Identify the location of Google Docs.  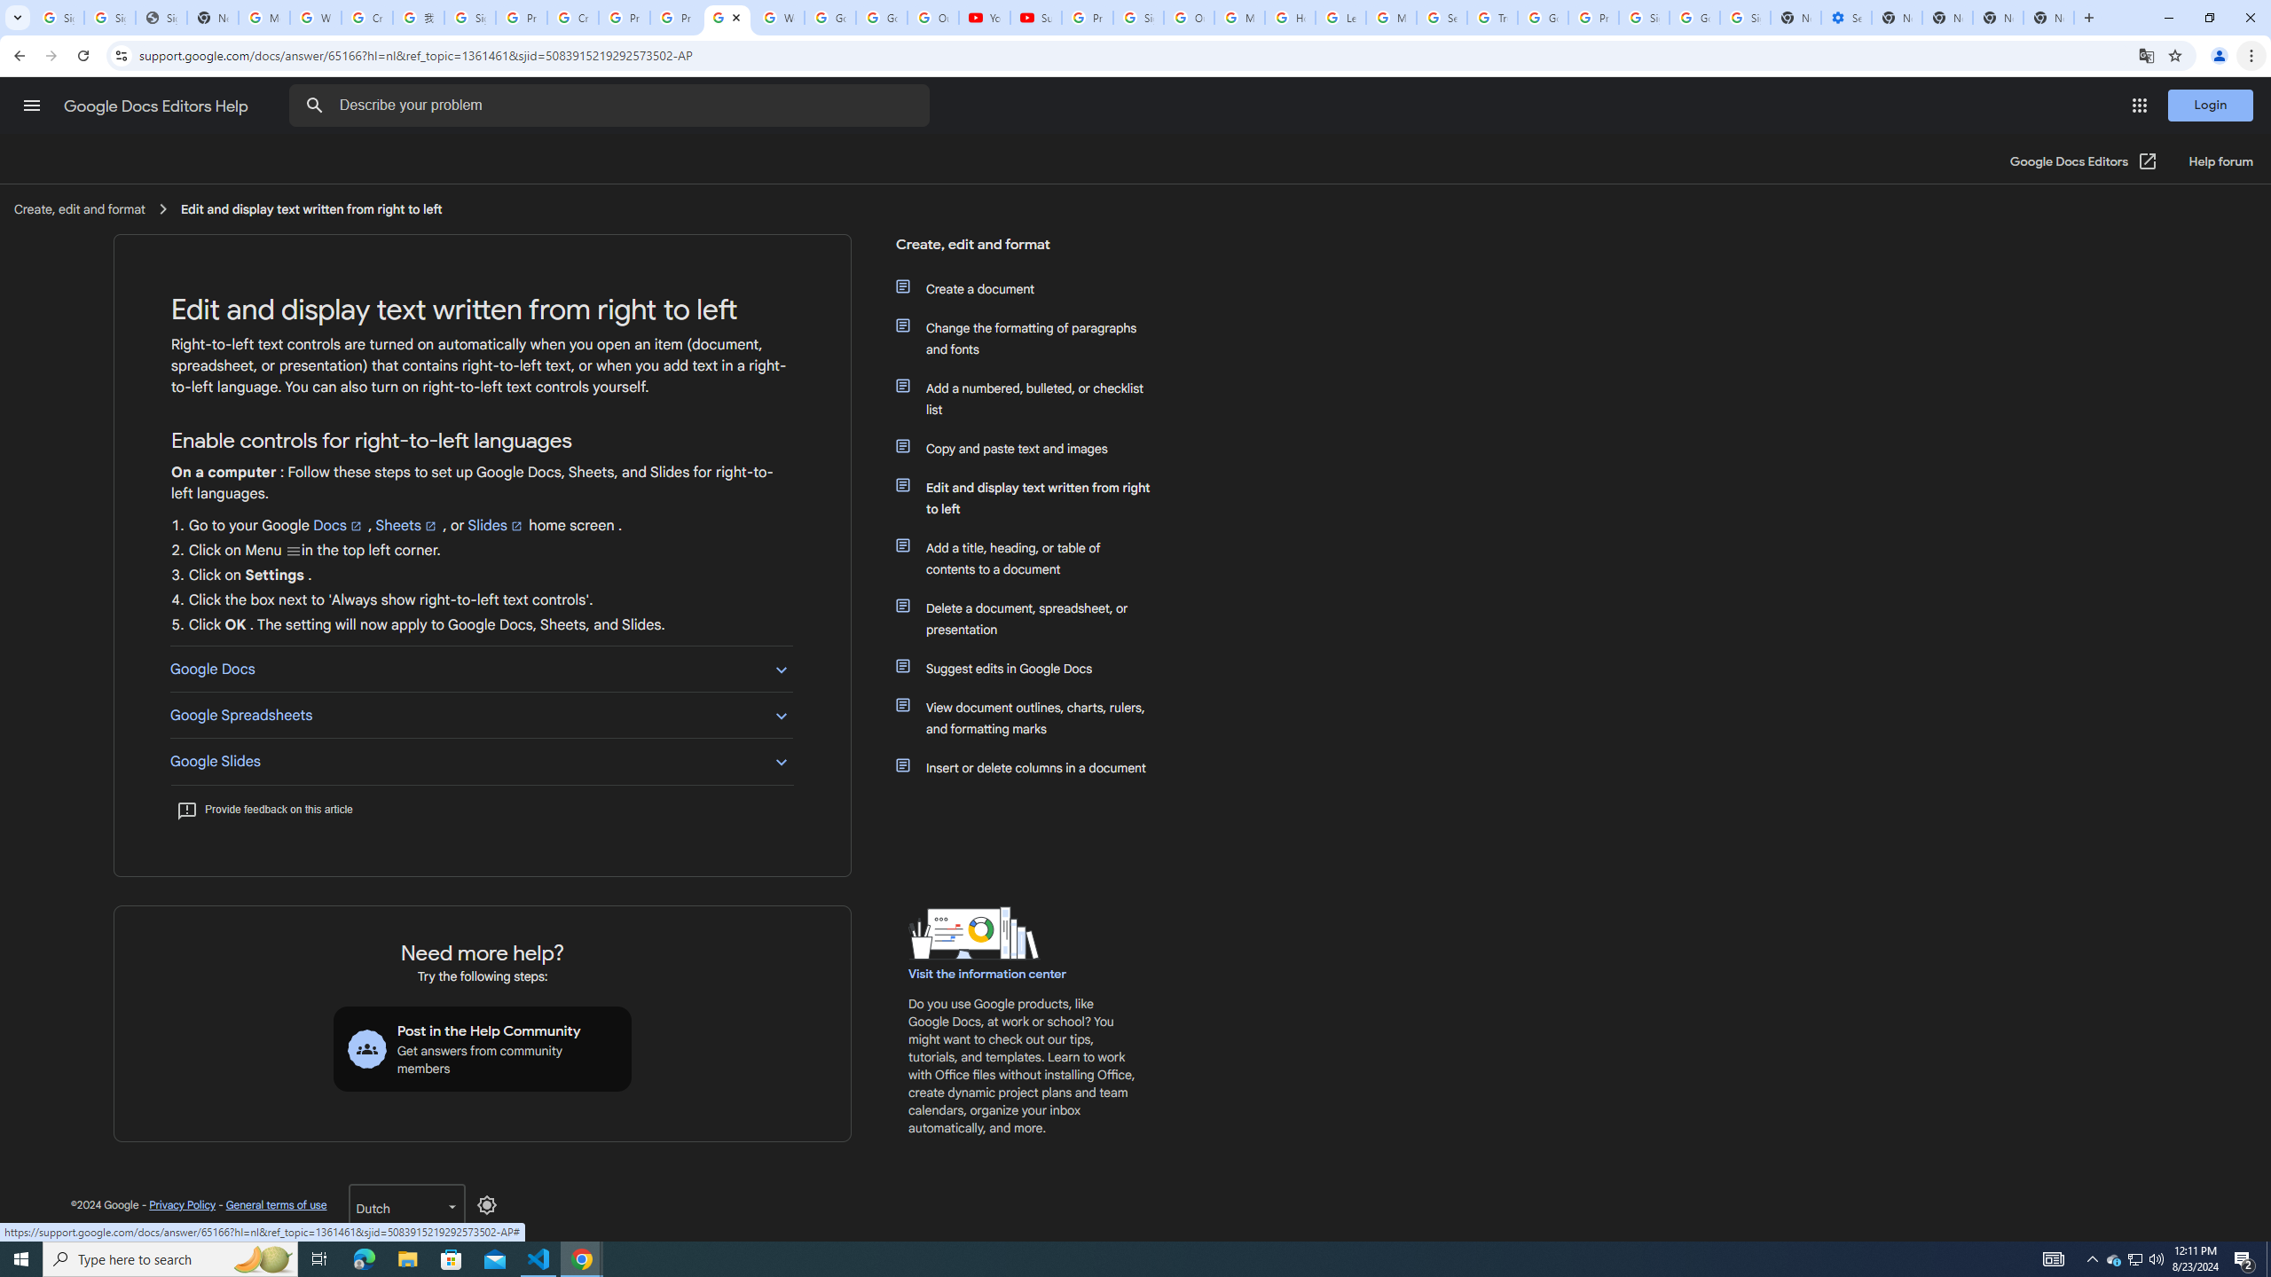
(481, 669).